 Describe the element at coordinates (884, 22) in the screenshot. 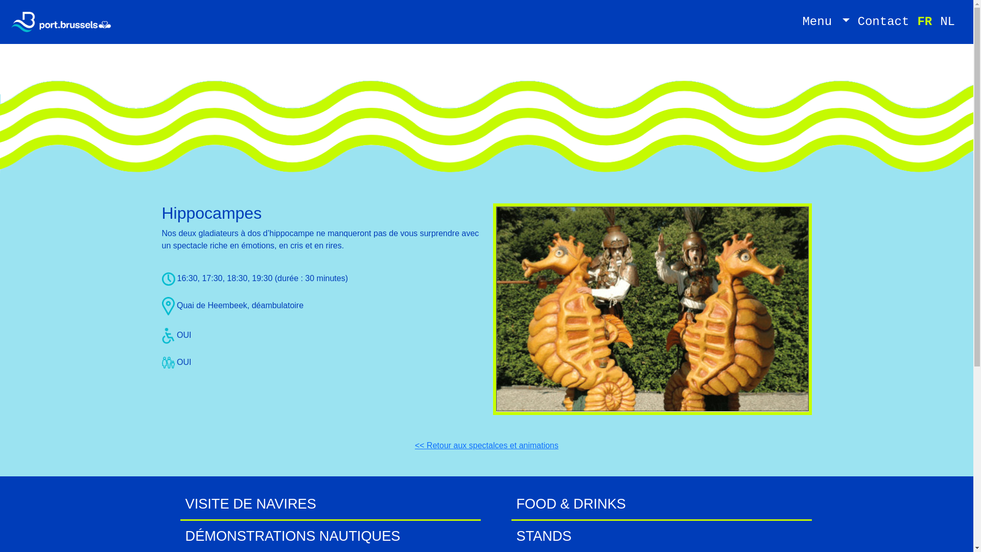

I see `Contact` at that location.